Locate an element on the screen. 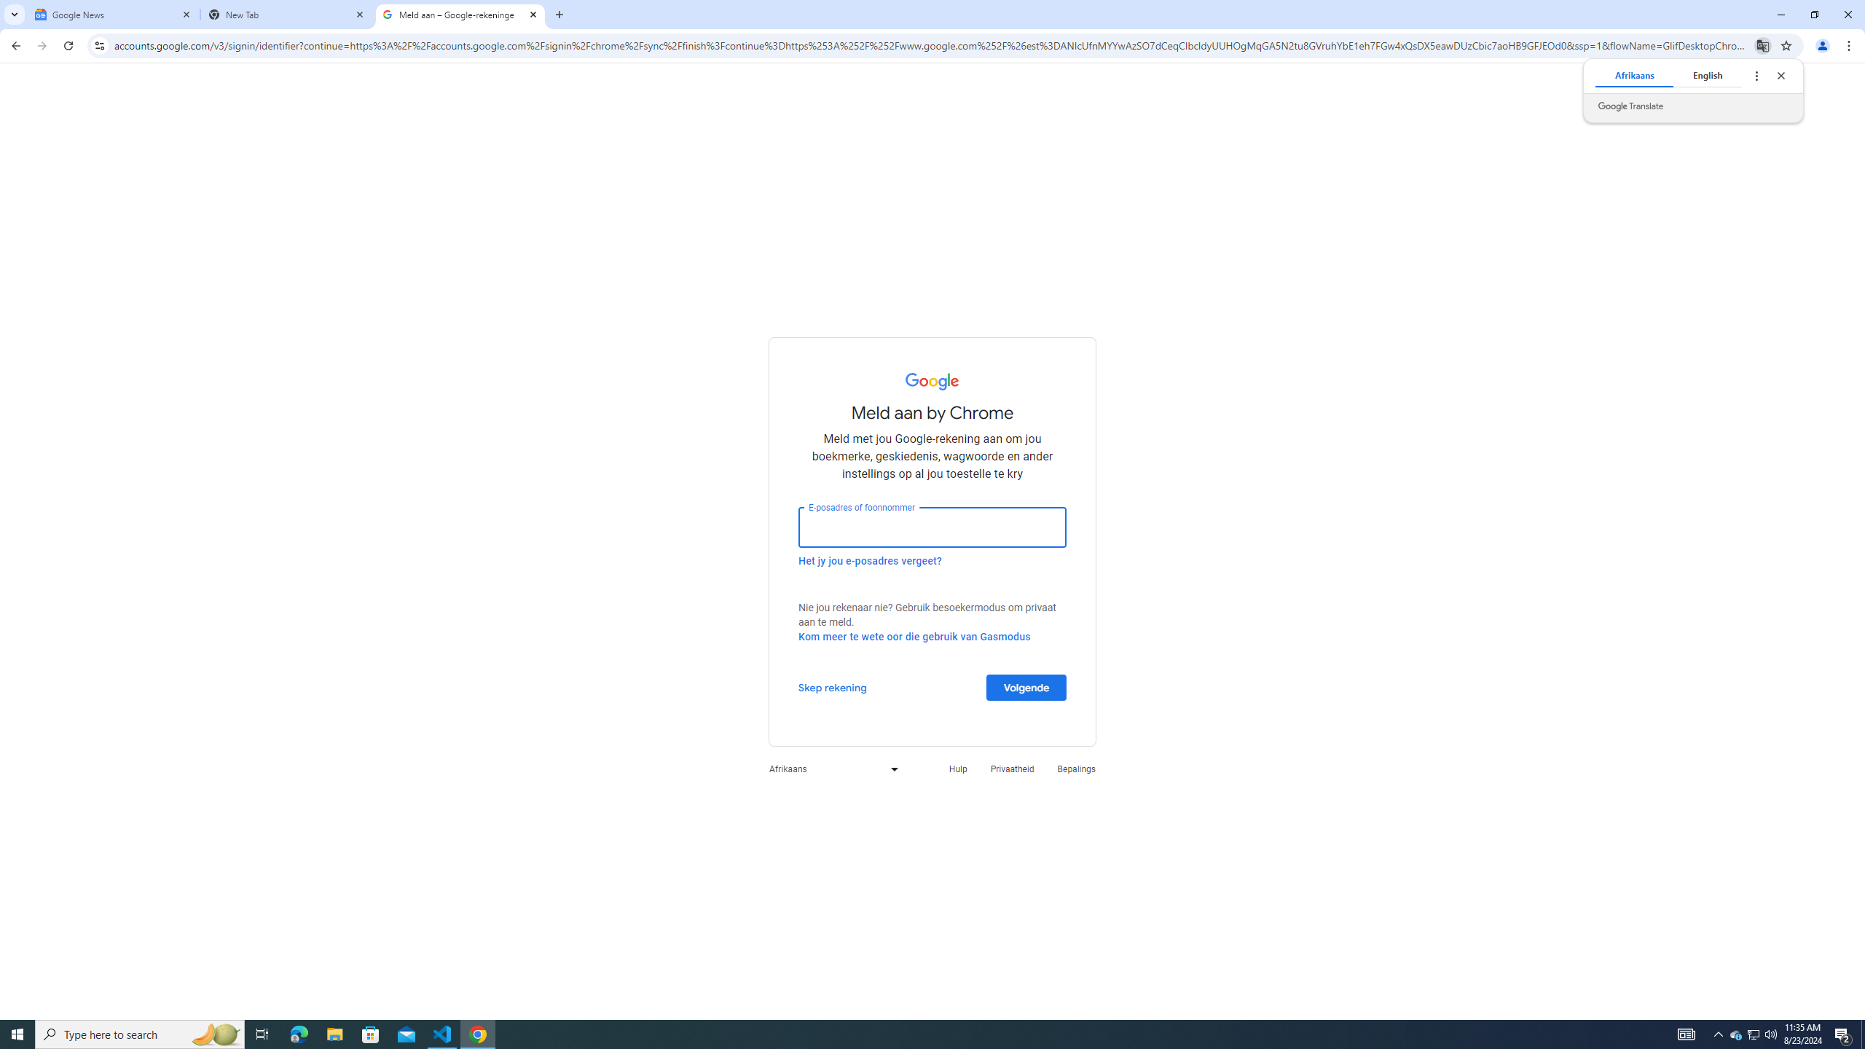 This screenshot has width=1865, height=1049. New Tab is located at coordinates (287, 15).